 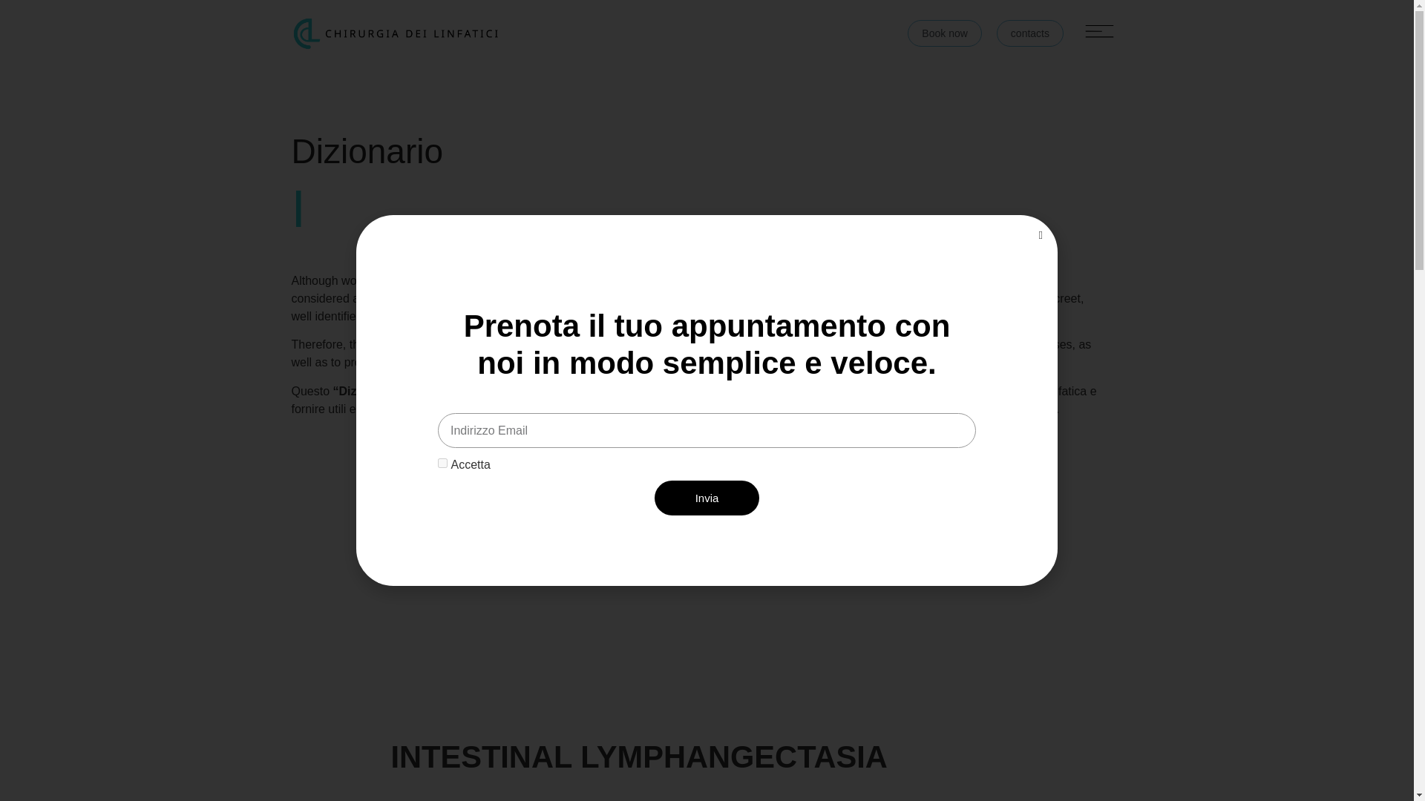 What do you see at coordinates (753, 512) in the screenshot?
I see `I` at bounding box center [753, 512].